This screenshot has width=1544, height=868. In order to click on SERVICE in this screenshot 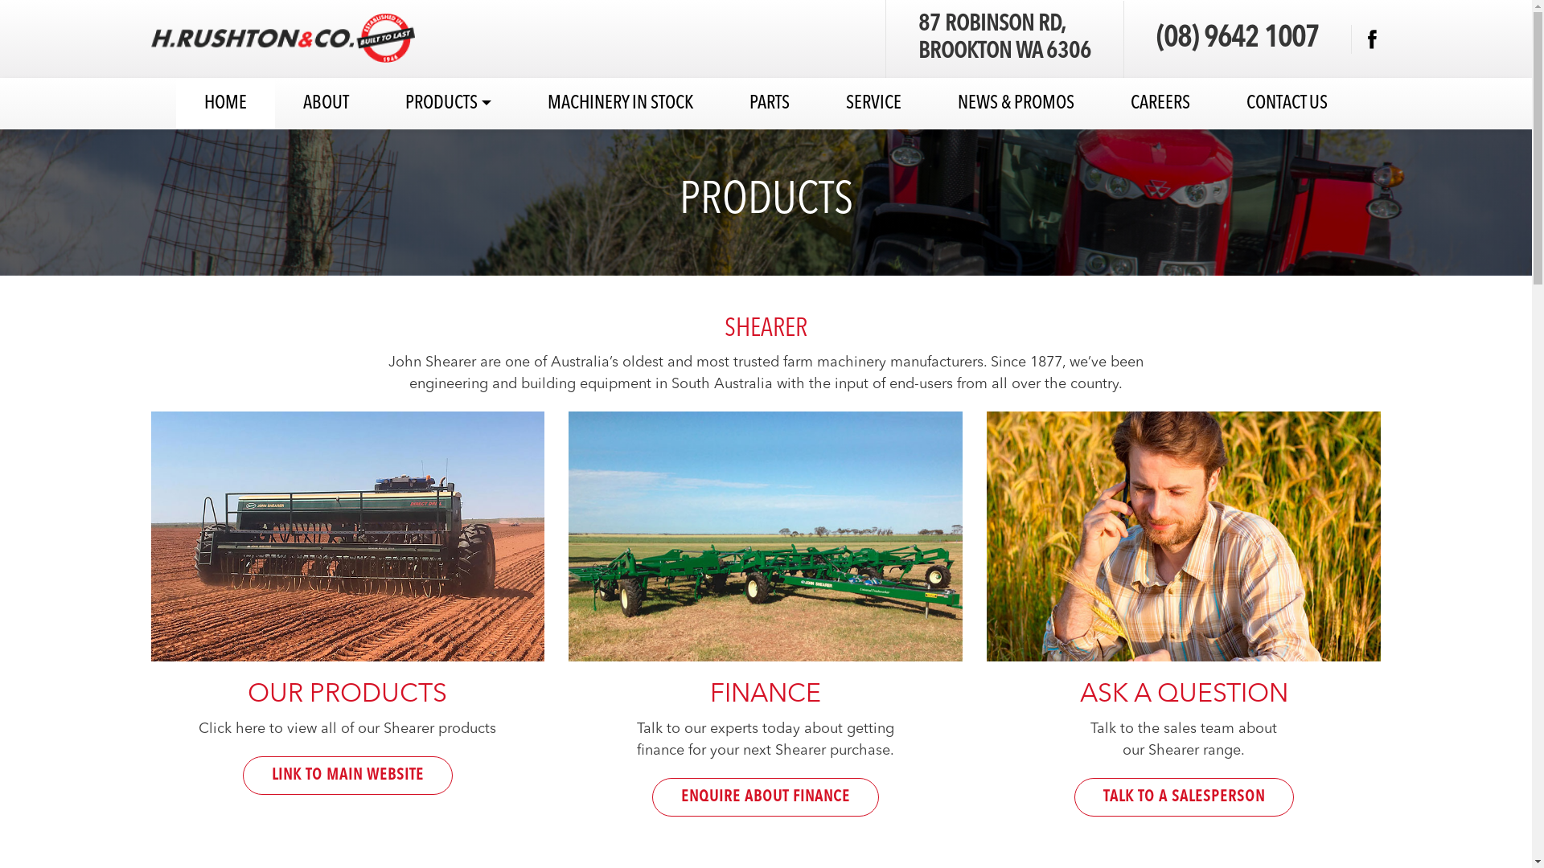, I will do `click(873, 104)`.